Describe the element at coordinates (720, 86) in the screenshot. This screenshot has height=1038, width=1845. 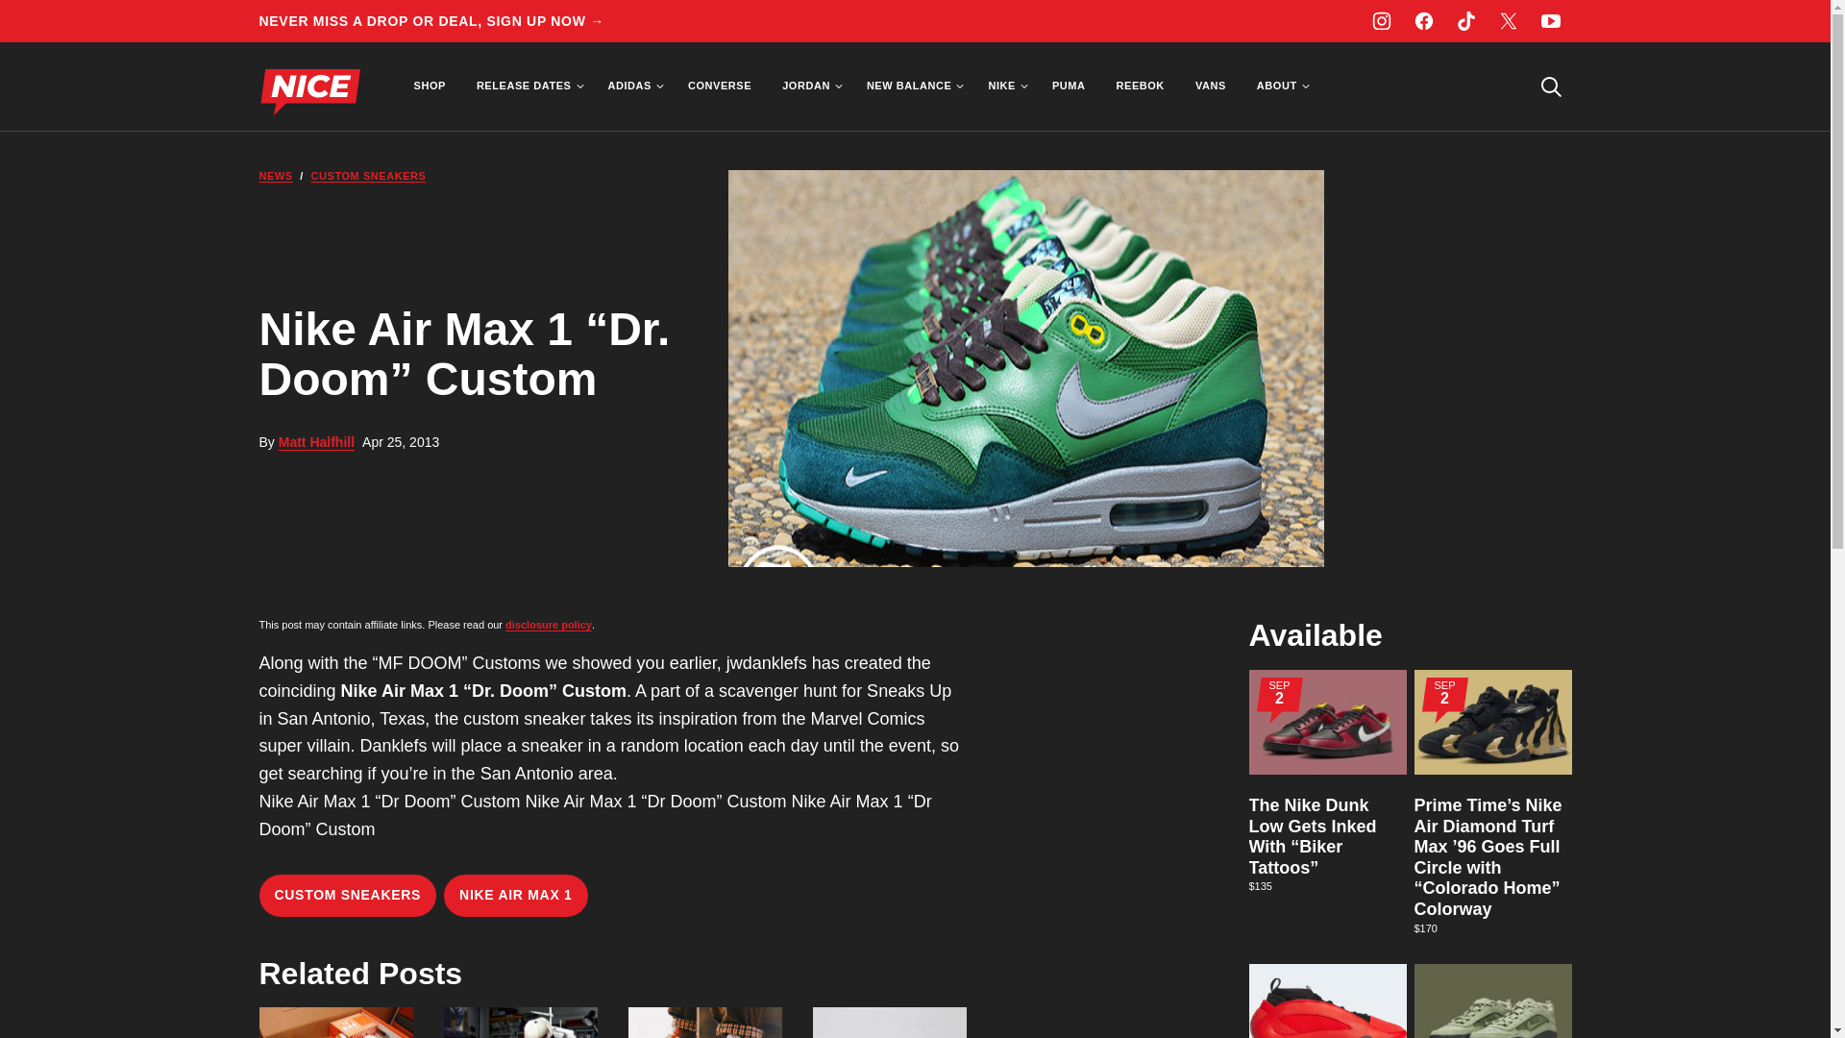
I see `CONVERSE` at that location.